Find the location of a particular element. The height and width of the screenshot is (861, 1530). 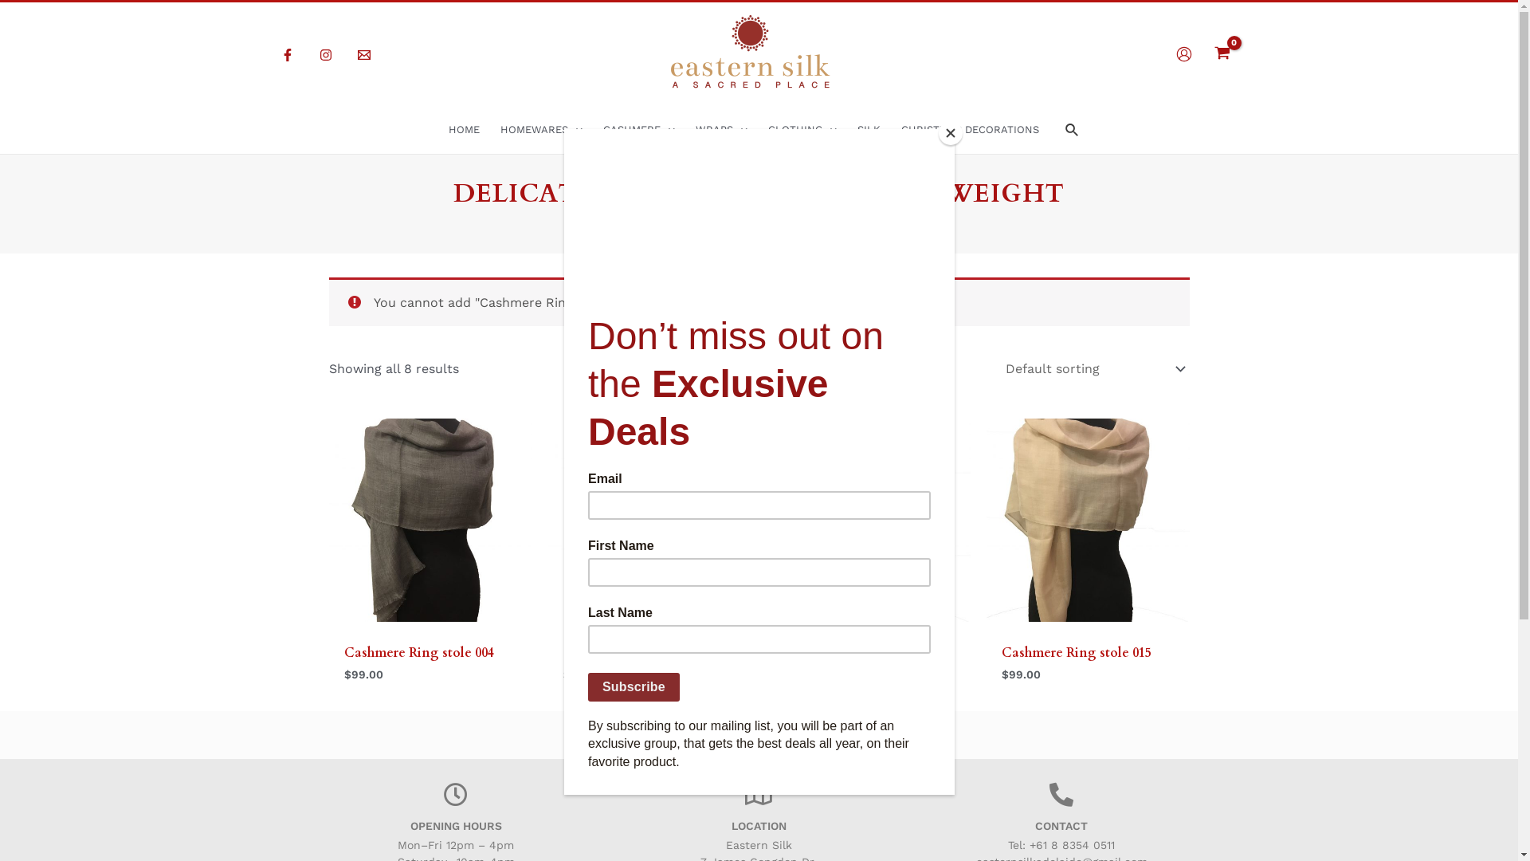

HOMEWARES is located at coordinates (542, 130).